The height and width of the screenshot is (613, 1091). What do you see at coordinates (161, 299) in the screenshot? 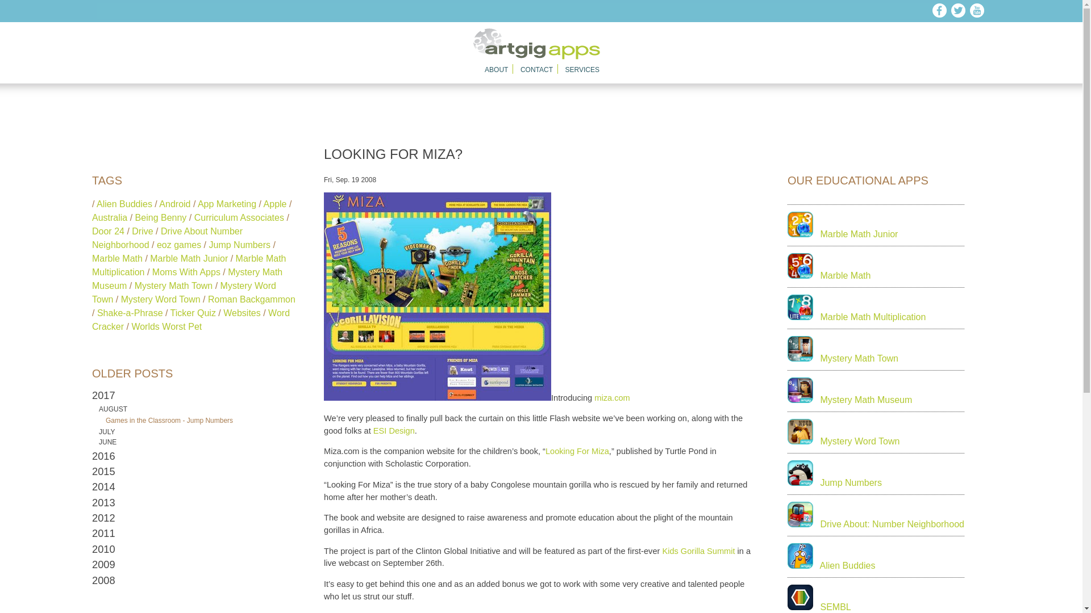
I see `Mystery Word Town` at bounding box center [161, 299].